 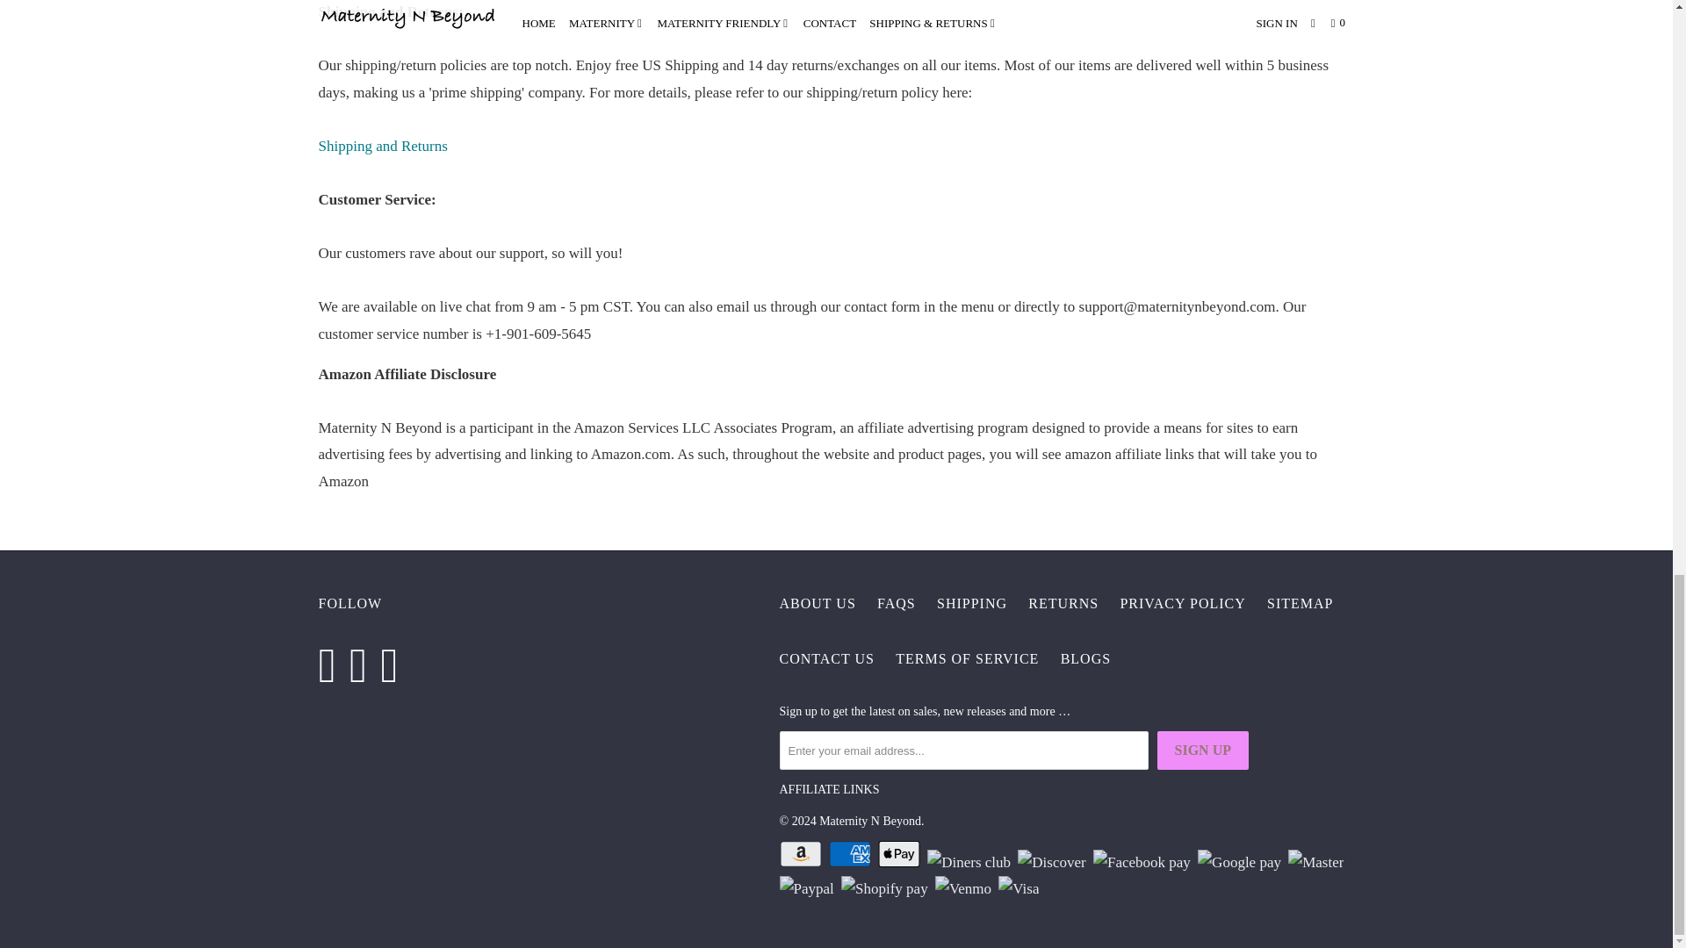 What do you see at coordinates (1203, 750) in the screenshot?
I see `Sign Up` at bounding box center [1203, 750].